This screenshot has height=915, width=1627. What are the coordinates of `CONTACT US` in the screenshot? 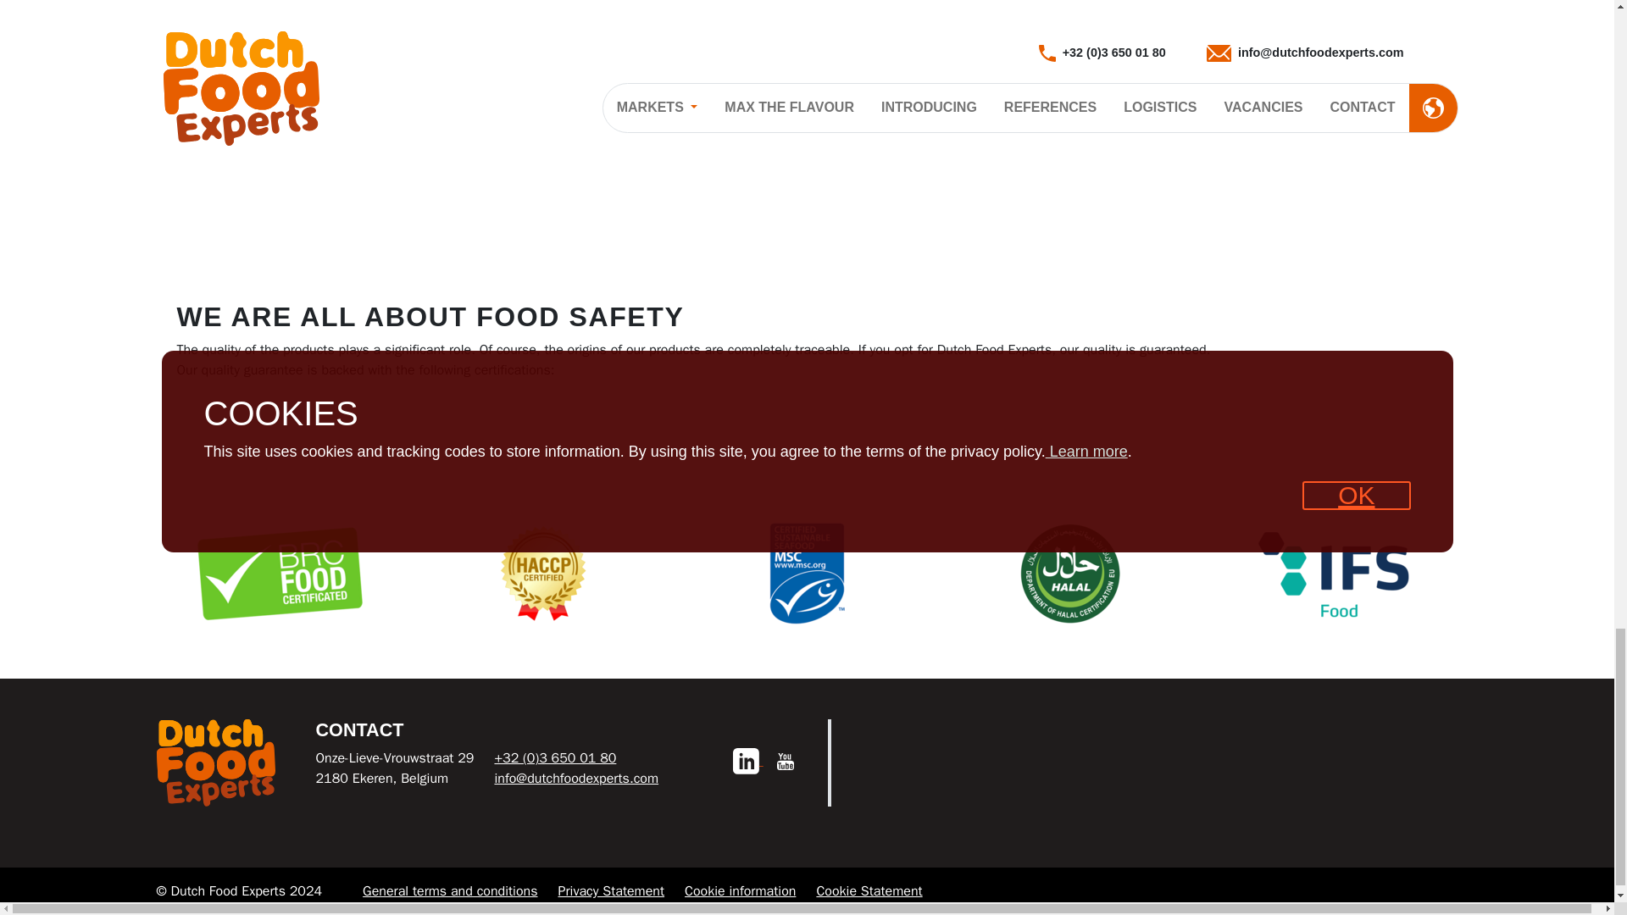 It's located at (706, 94).